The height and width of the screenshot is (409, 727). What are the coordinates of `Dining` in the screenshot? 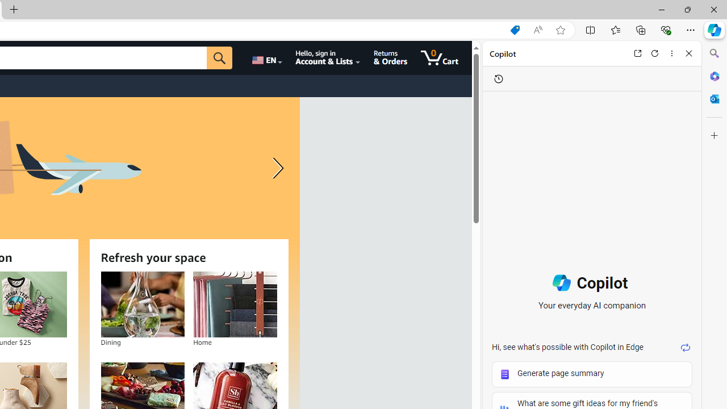 It's located at (142, 304).